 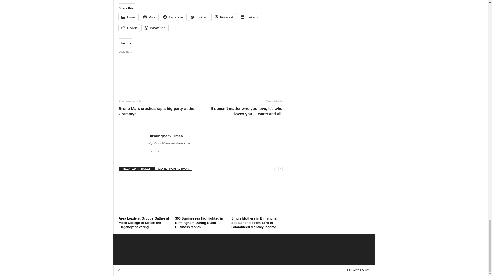 What do you see at coordinates (149, 17) in the screenshot?
I see `Click to print` at bounding box center [149, 17].